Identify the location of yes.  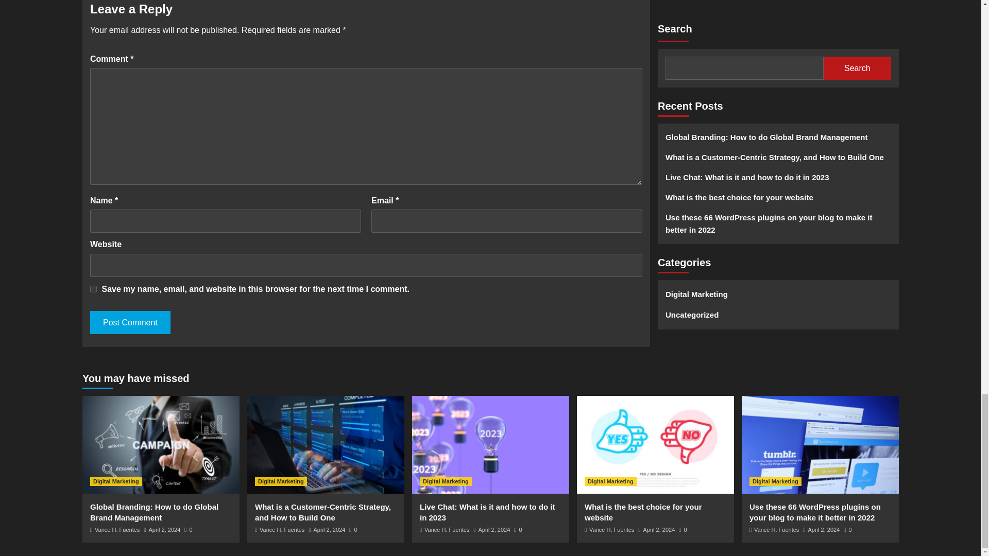
(93, 289).